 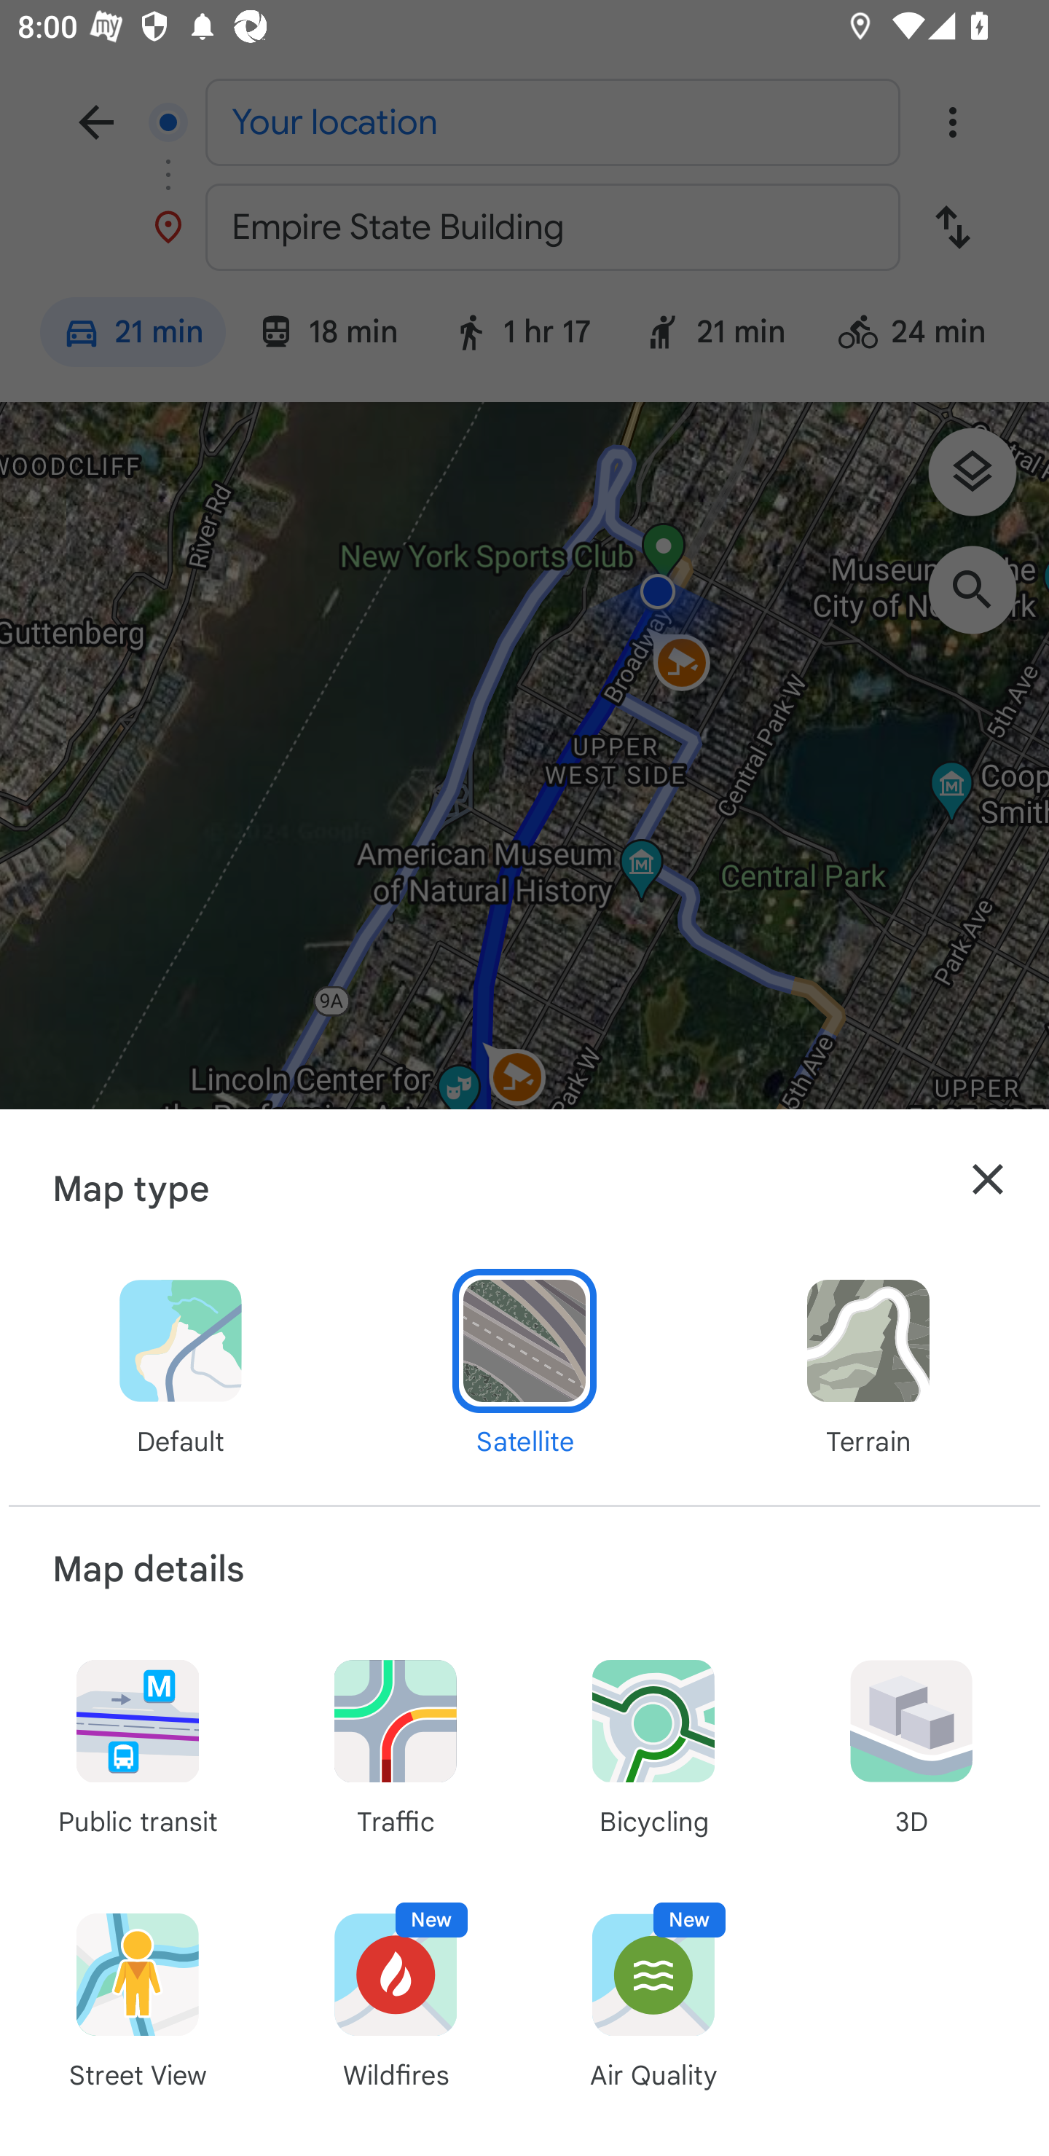 I want to click on Default, so click(x=181, y=1365).